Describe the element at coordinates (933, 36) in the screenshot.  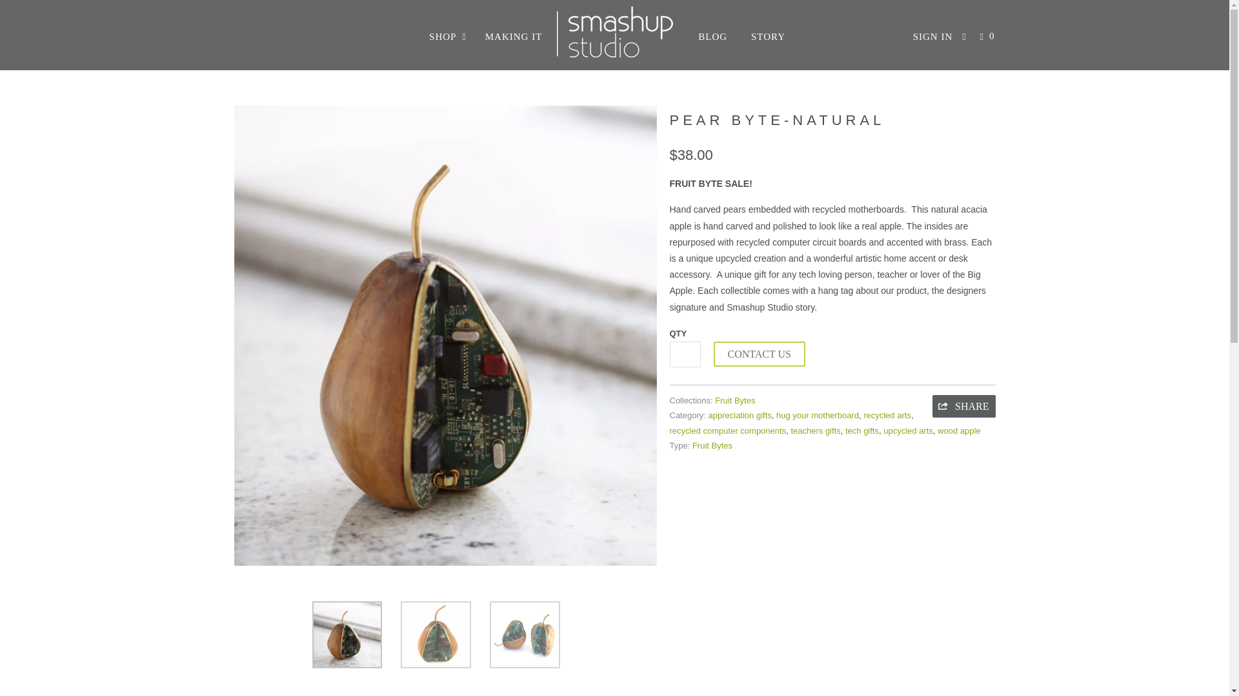
I see `My Account ` at that location.